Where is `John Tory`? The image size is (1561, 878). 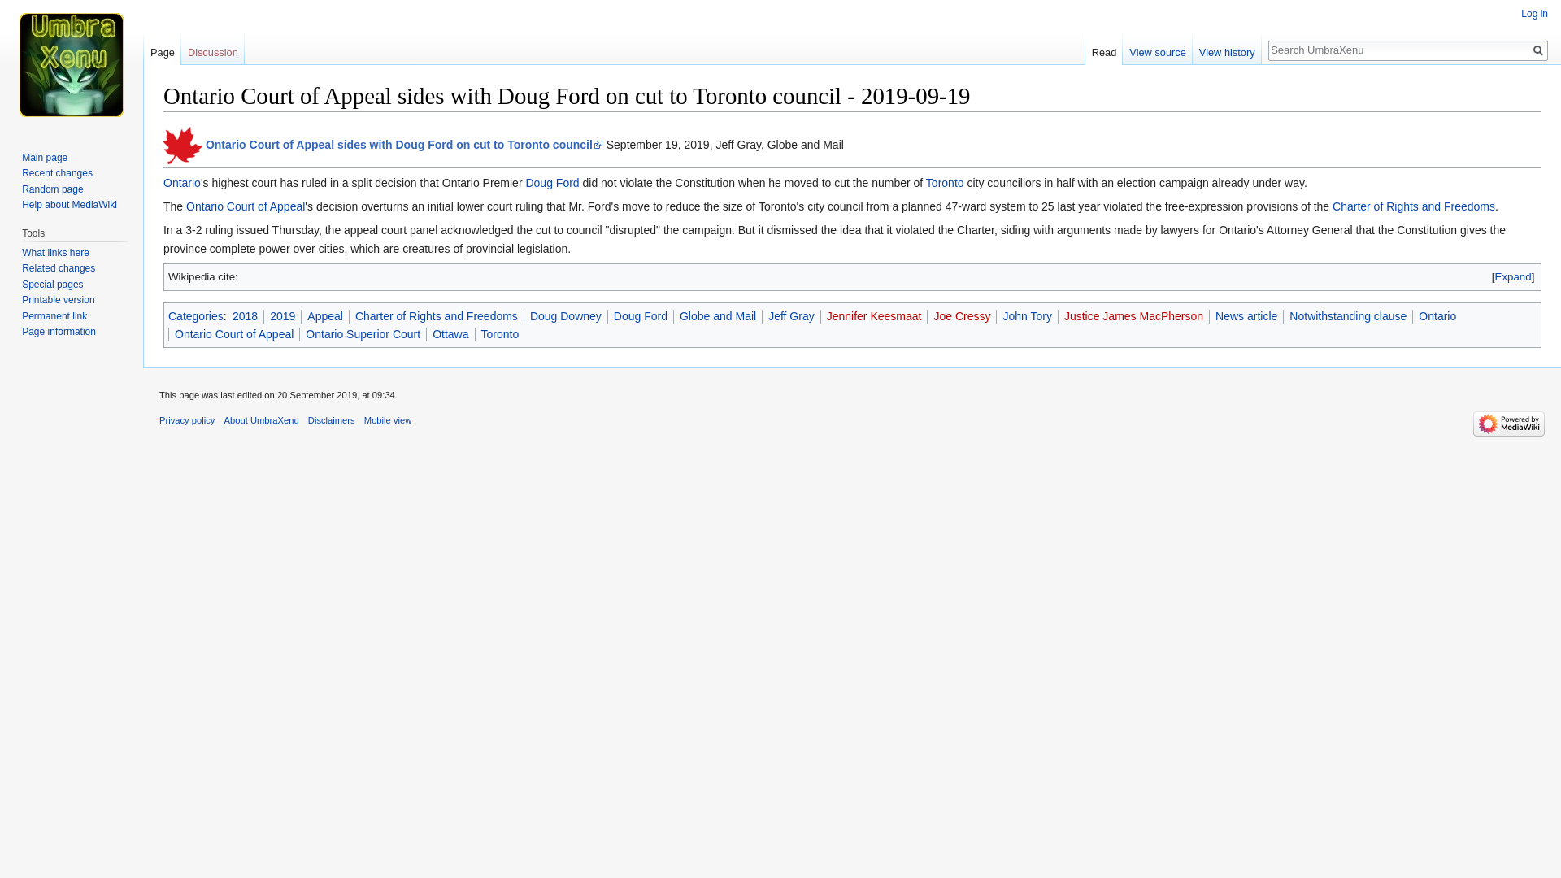
John Tory is located at coordinates (1026, 315).